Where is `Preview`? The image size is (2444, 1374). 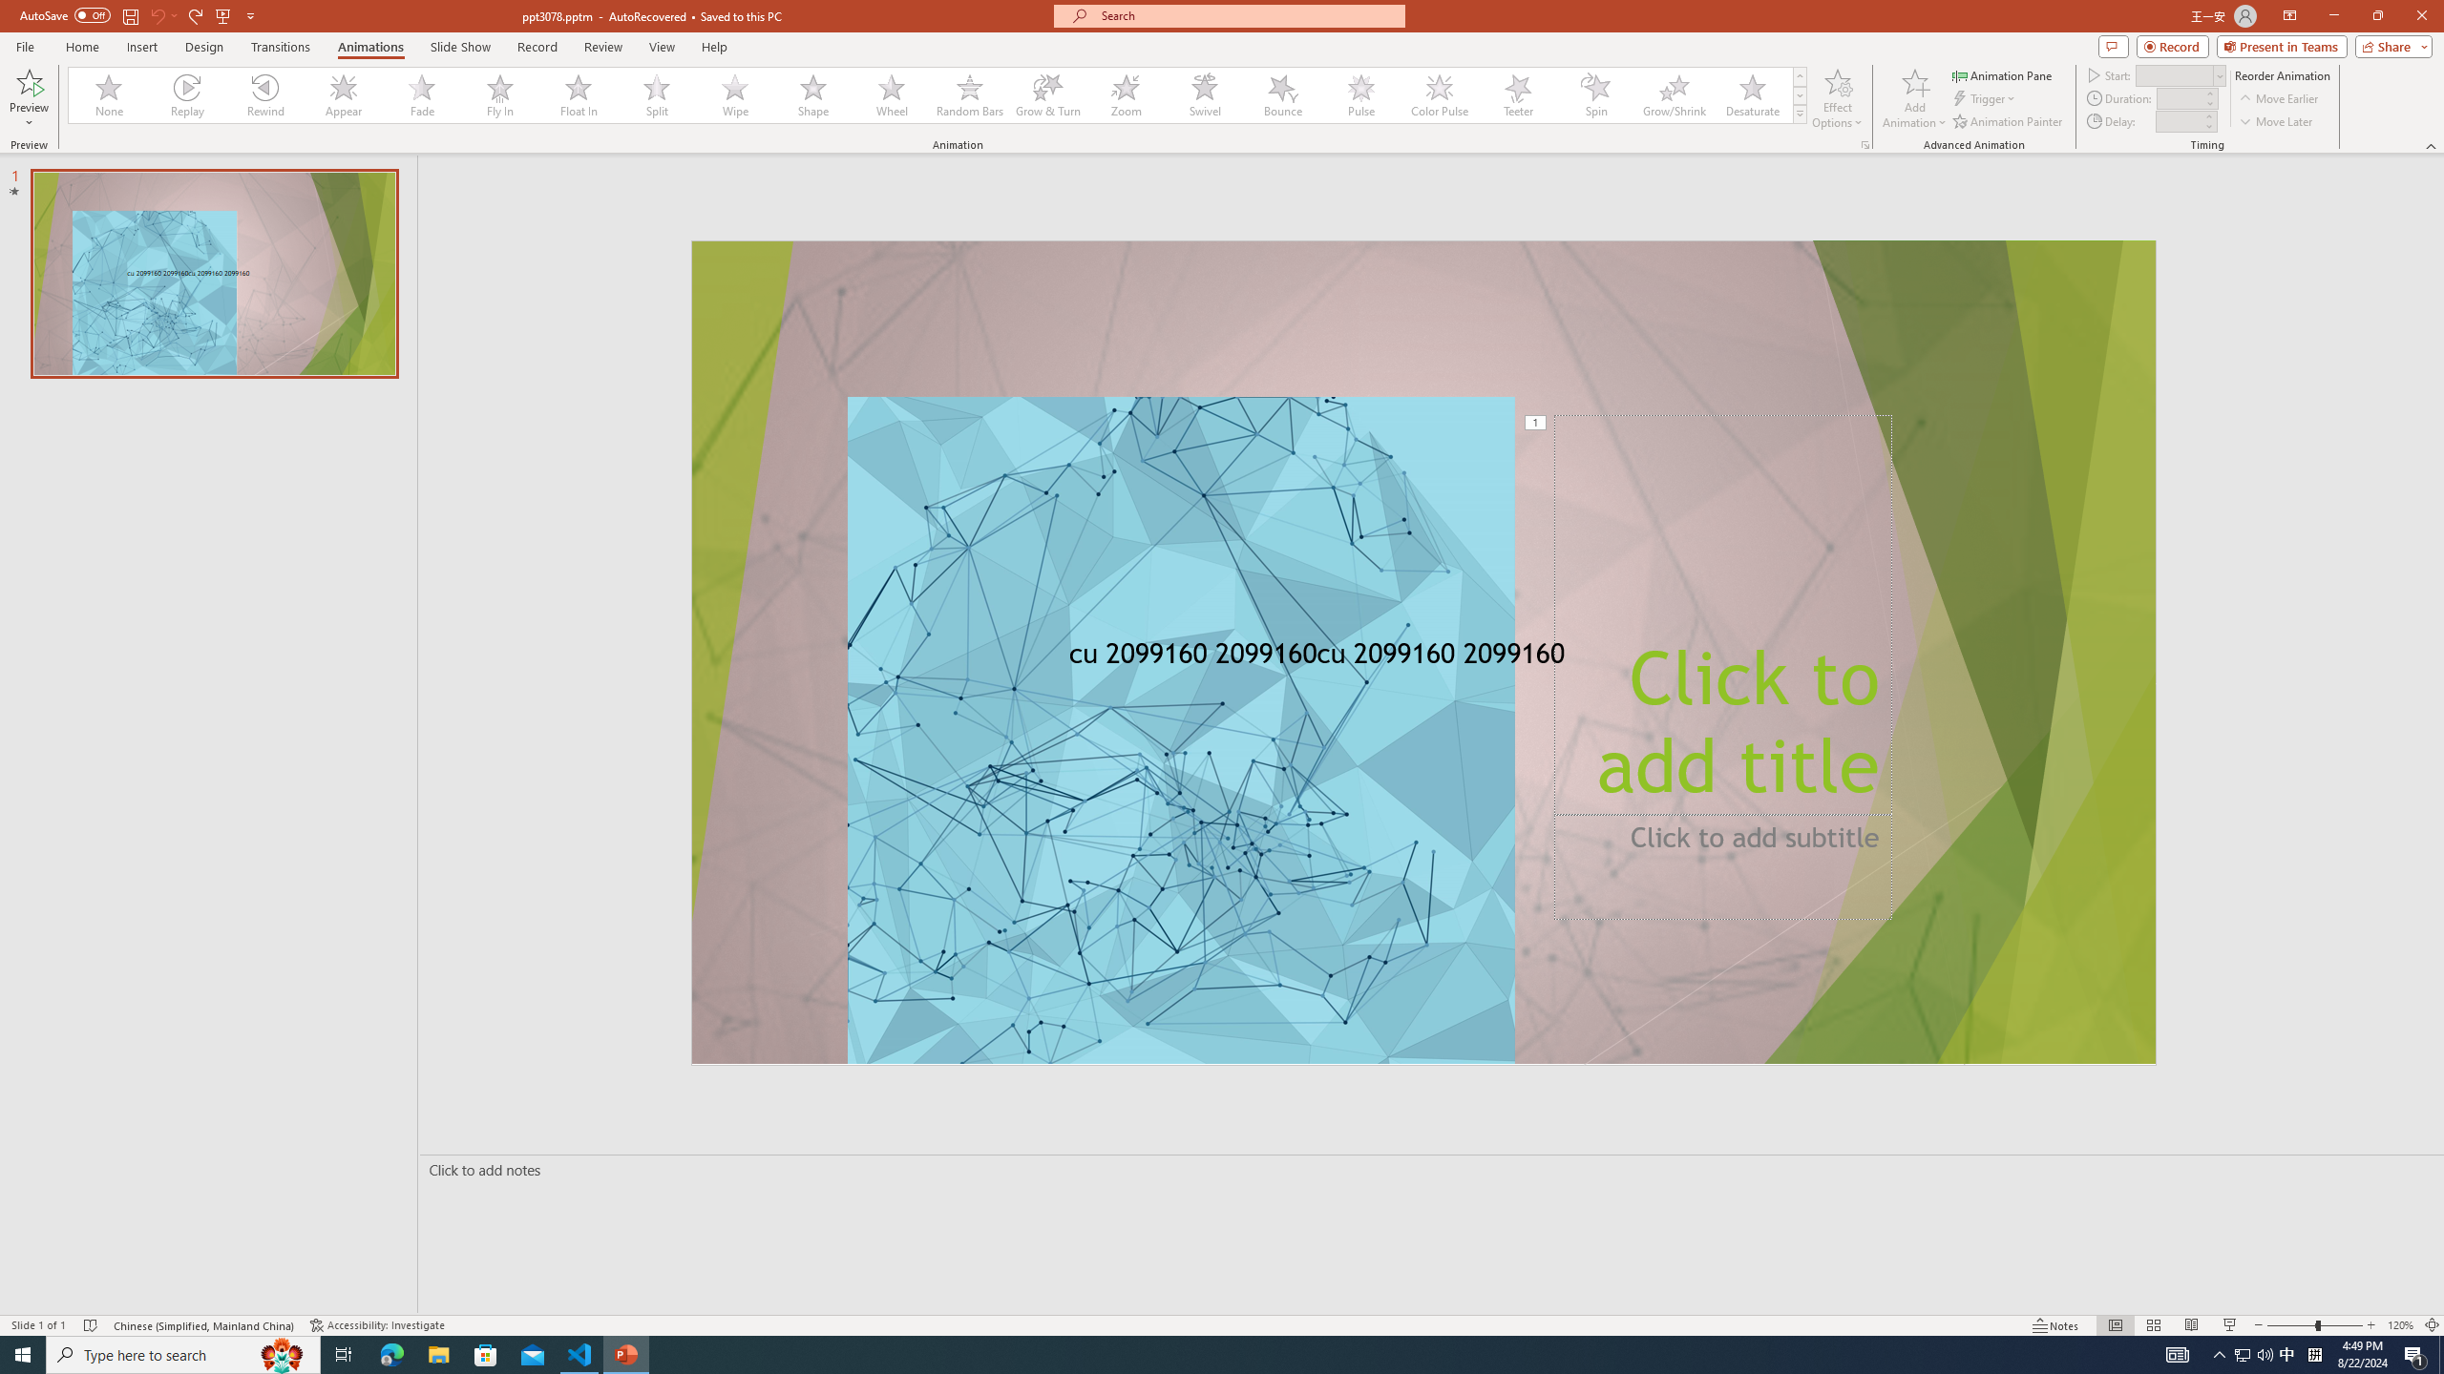
Preview is located at coordinates (29, 98).